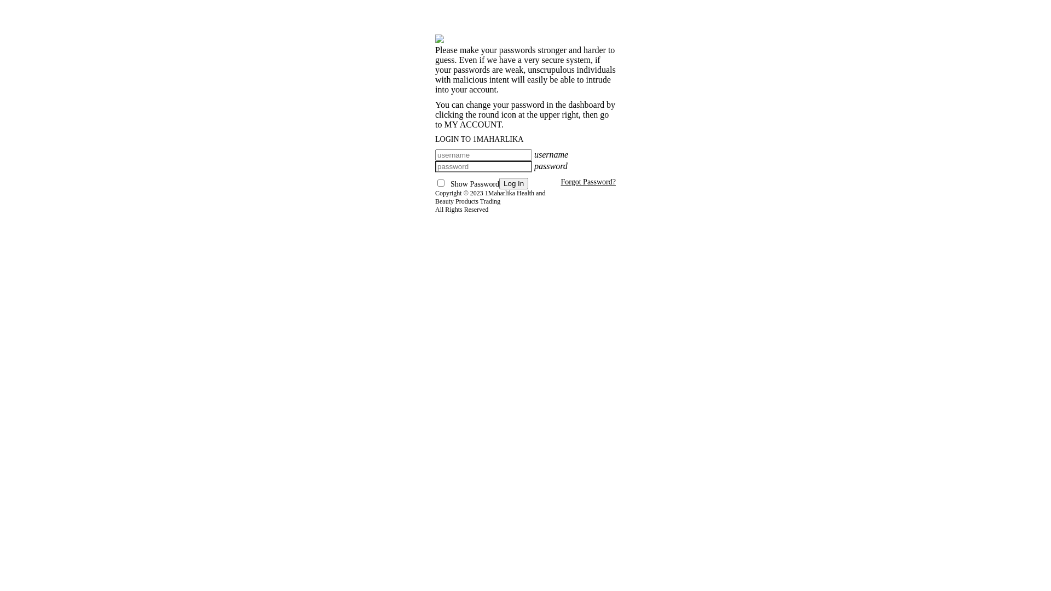 The image size is (1051, 591). What do you see at coordinates (441, 183) in the screenshot?
I see `on` at bounding box center [441, 183].